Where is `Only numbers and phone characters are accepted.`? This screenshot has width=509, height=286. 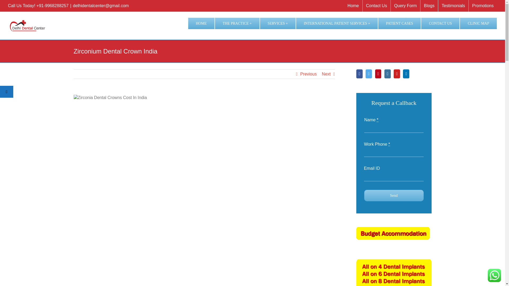
Only numbers and phone characters are accepted. is located at coordinates (393, 153).